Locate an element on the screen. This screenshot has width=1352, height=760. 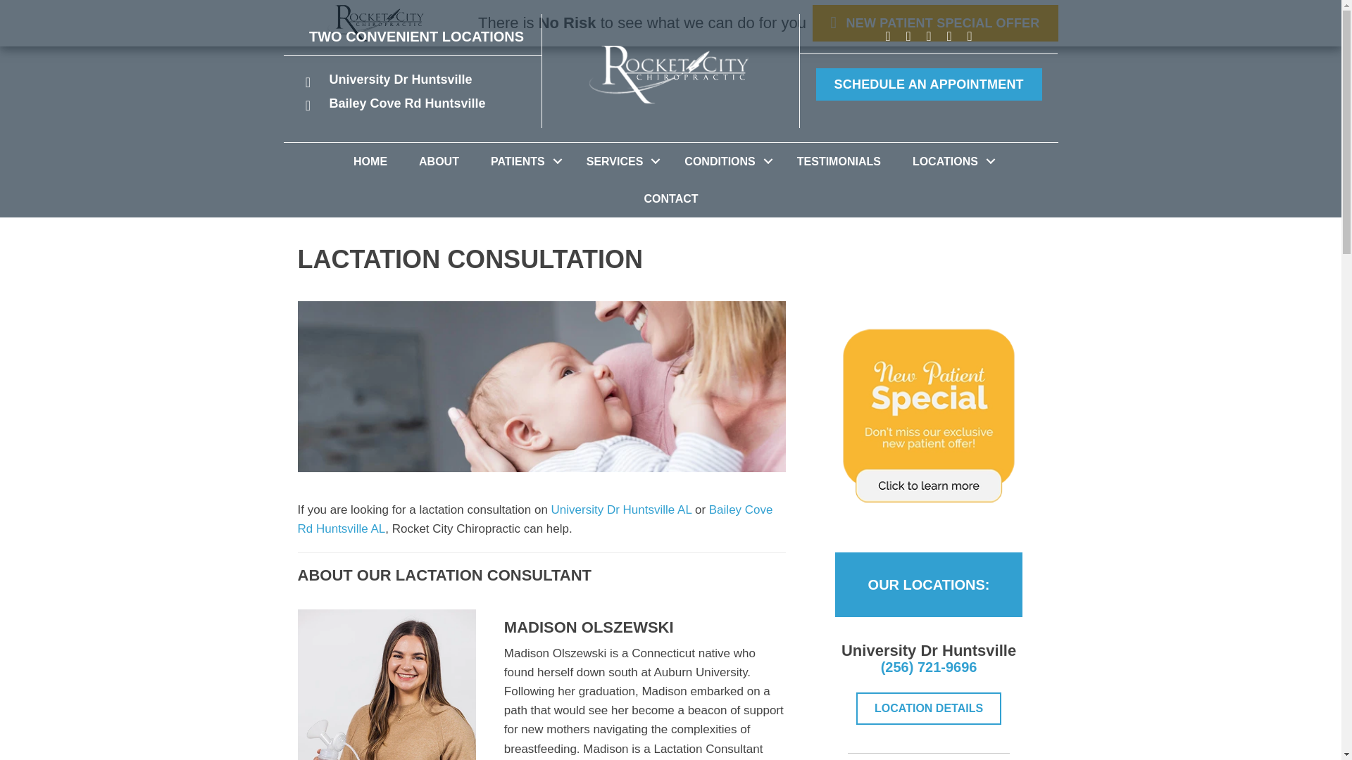
Chiropractic Huntsville AL Rocket City Chiropractic is located at coordinates (376, 23).